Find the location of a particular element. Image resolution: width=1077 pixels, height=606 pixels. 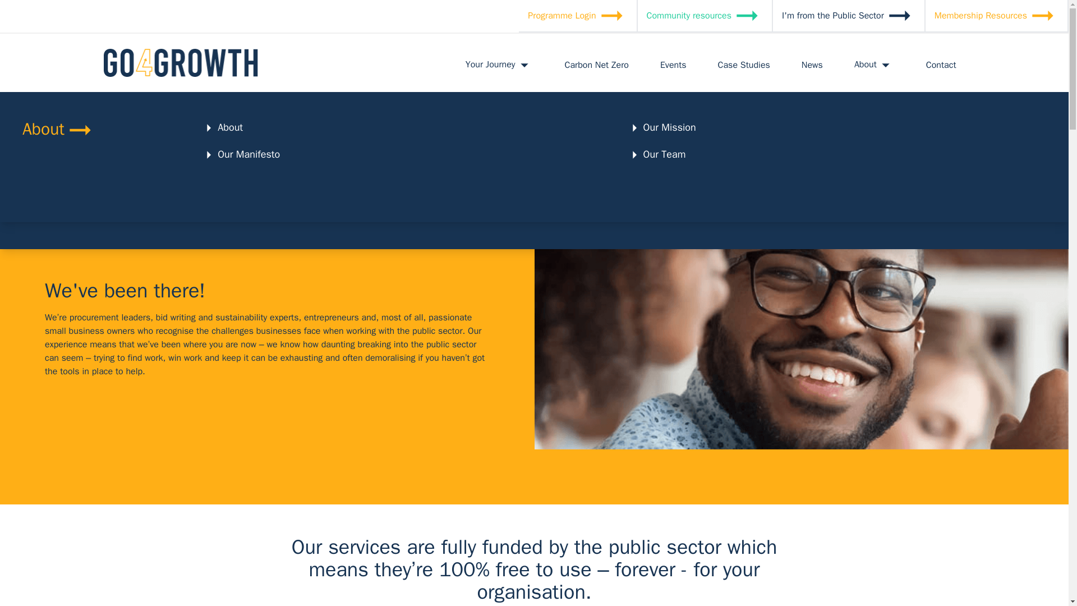

I'm from the Public Sector is located at coordinates (849, 16).